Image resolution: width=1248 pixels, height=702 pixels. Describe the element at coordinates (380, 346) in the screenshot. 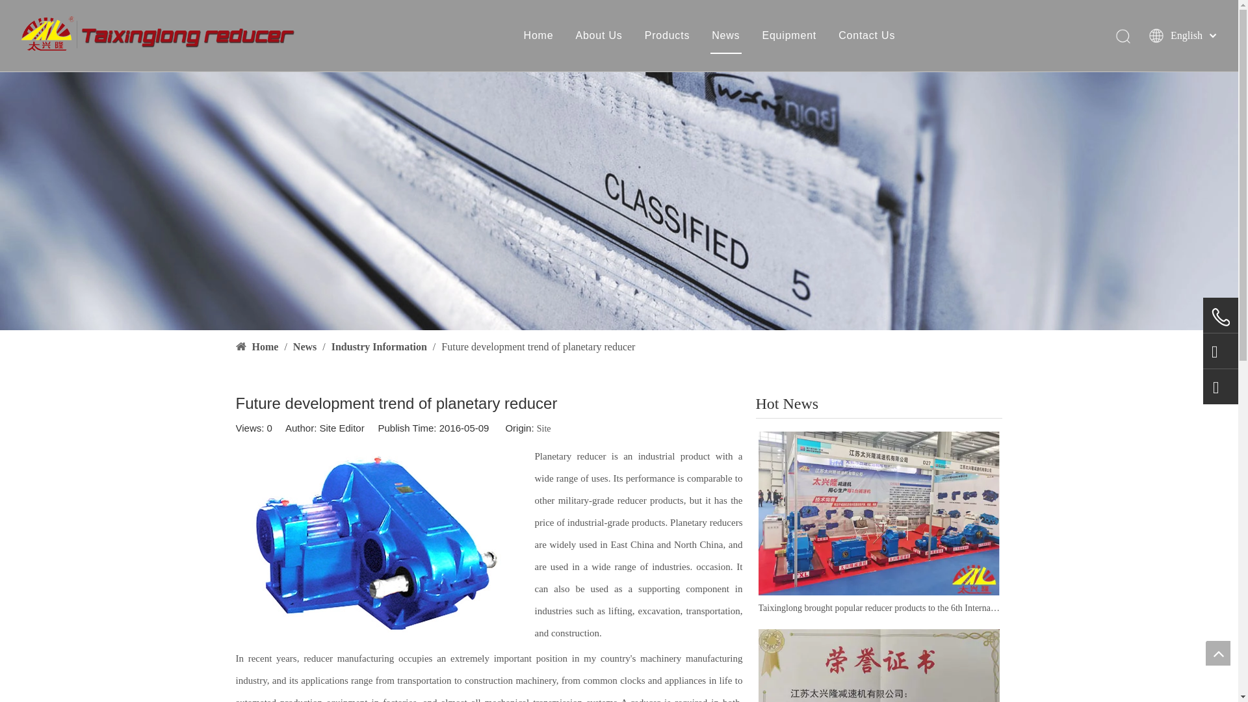

I see `Industry Information` at that location.